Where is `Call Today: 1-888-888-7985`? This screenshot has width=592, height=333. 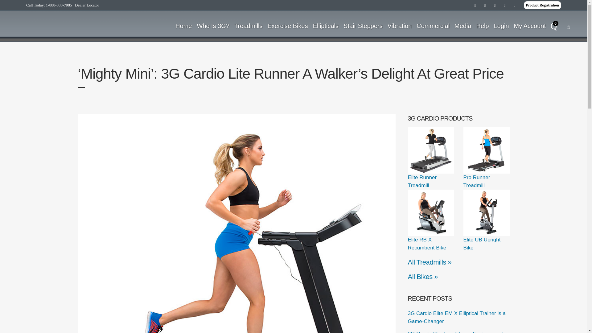
Call Today: 1-888-888-7985 is located at coordinates (49, 5).